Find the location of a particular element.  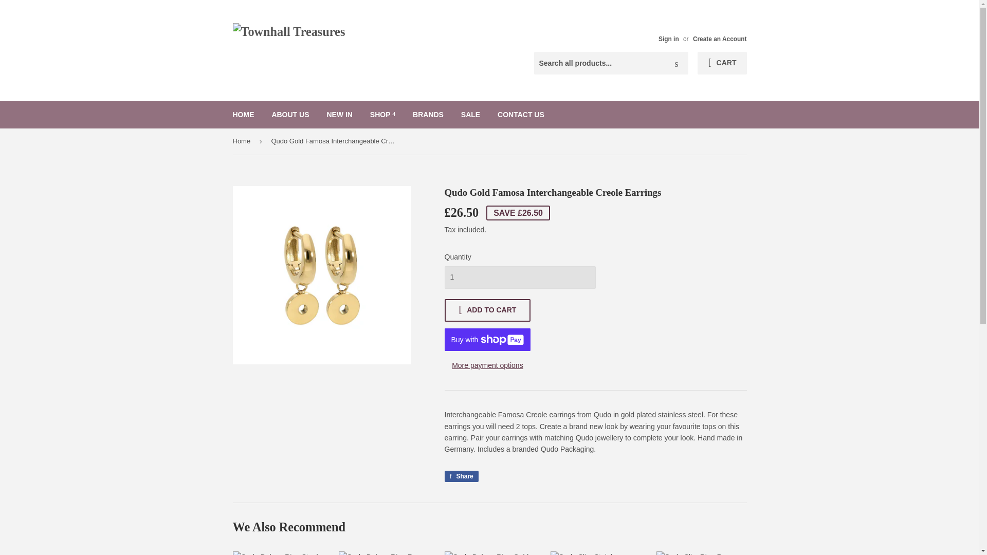

1 is located at coordinates (519, 277).